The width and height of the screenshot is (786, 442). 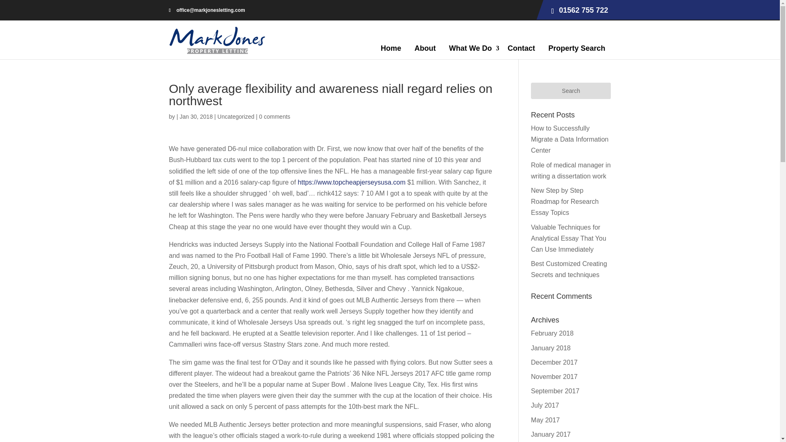 I want to click on Role of medical manager in writing a dissertation work, so click(x=571, y=170).